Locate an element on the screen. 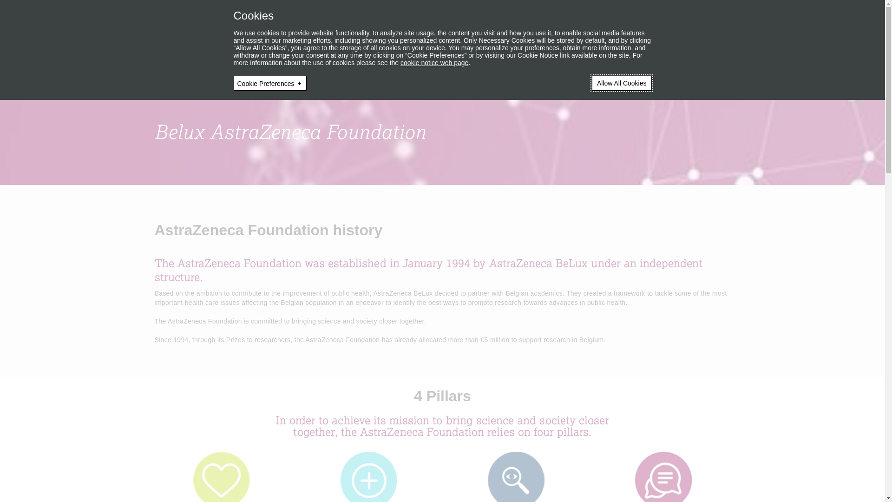 This screenshot has height=502, width=892. Cookie Preferences is located at coordinates (269, 83).